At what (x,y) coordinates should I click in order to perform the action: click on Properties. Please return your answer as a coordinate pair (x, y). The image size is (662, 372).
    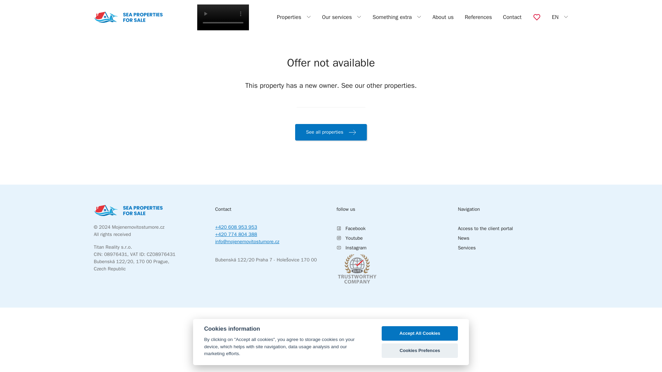
    Looking at the image, I should click on (294, 17).